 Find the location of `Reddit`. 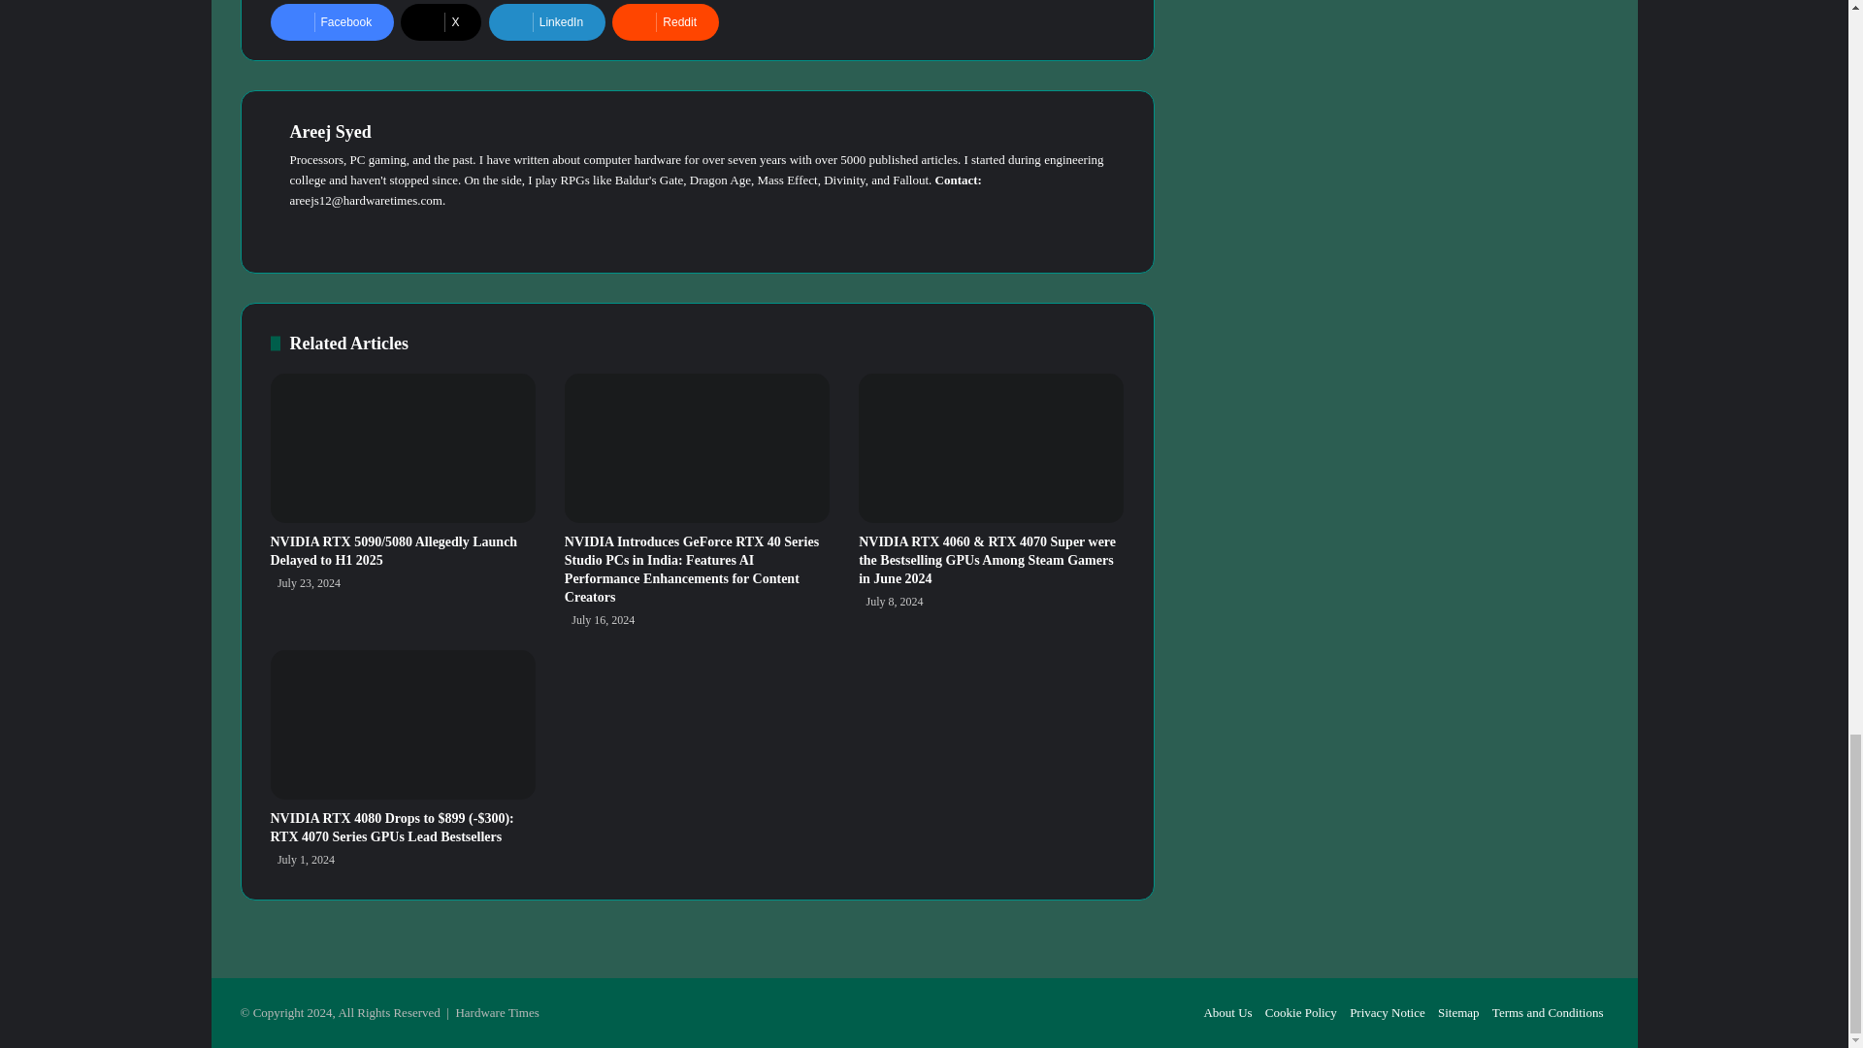

Reddit is located at coordinates (666, 22).